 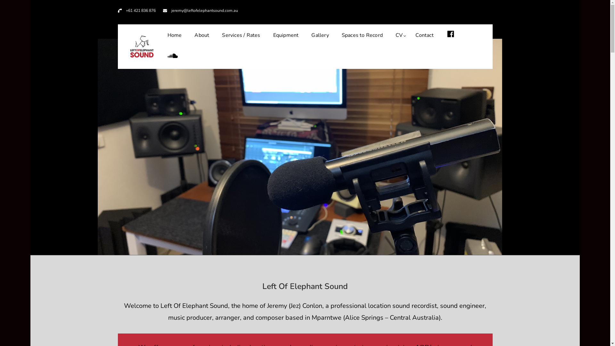 I want to click on About, so click(x=202, y=36).